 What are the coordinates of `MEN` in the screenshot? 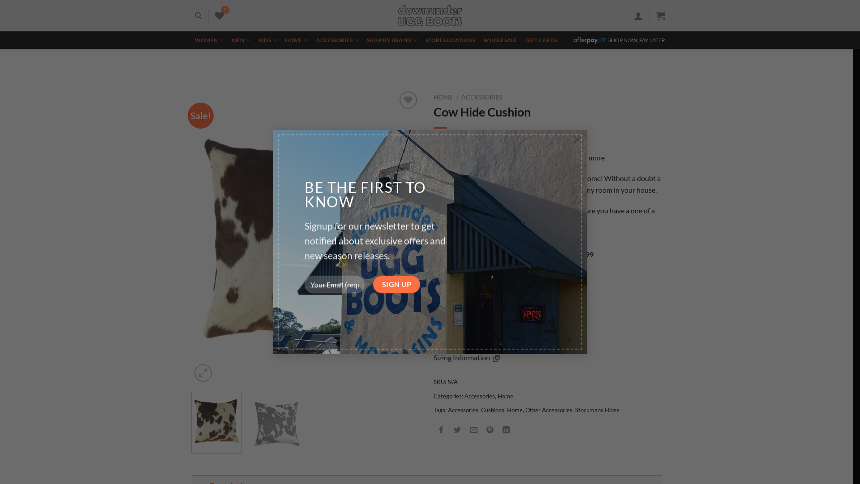 It's located at (241, 40).